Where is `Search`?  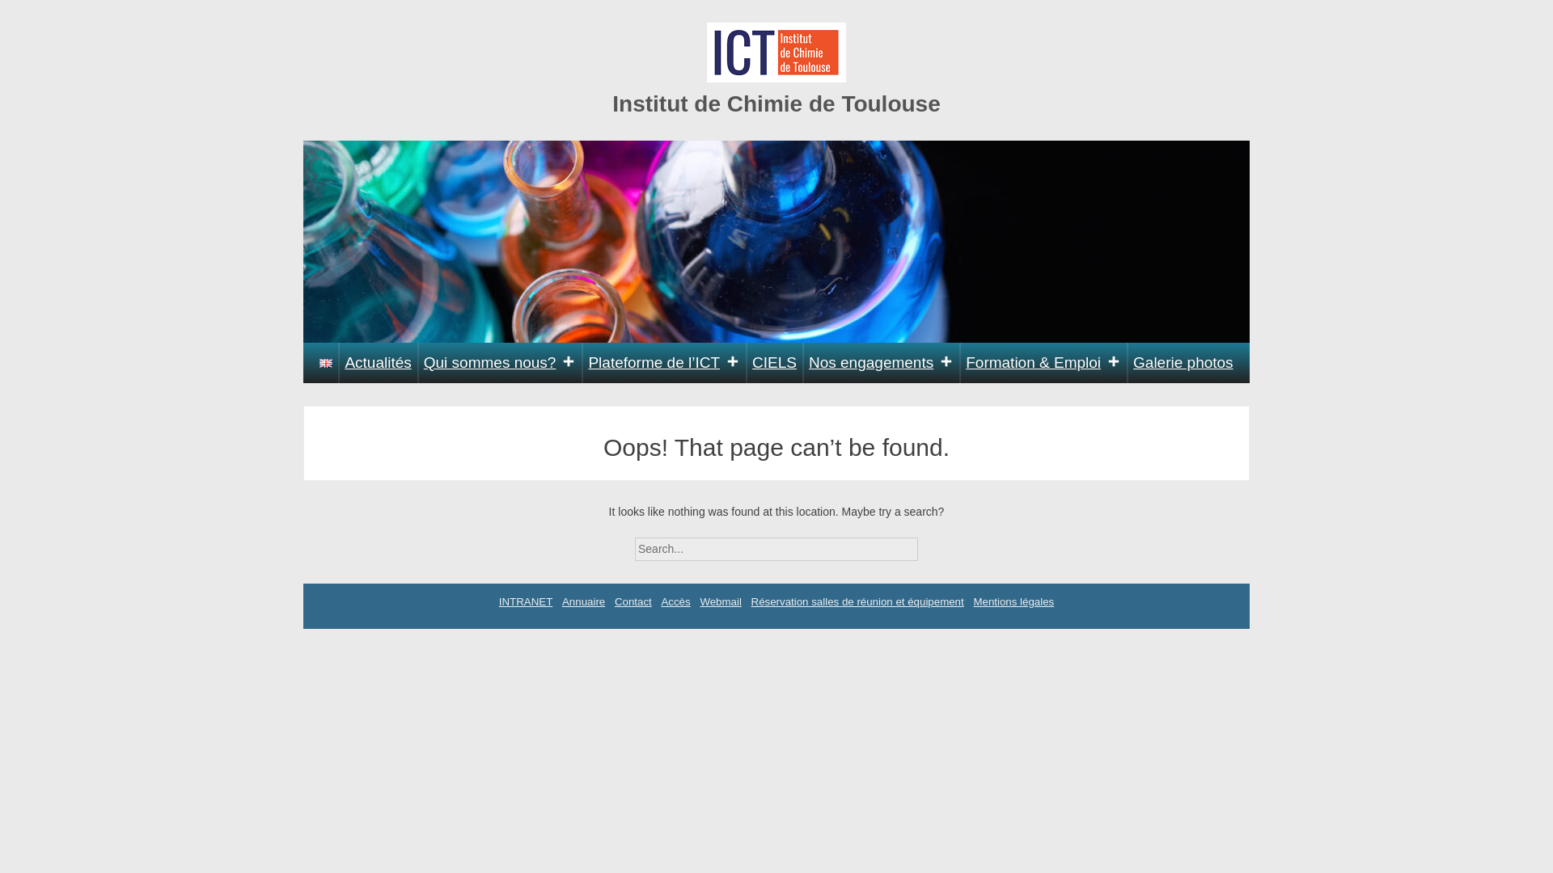 Search is located at coordinates (932, 543).